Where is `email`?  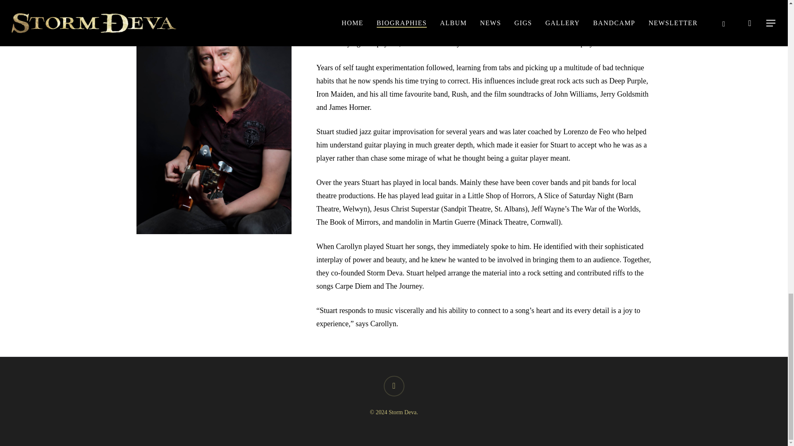
email is located at coordinates (394, 386).